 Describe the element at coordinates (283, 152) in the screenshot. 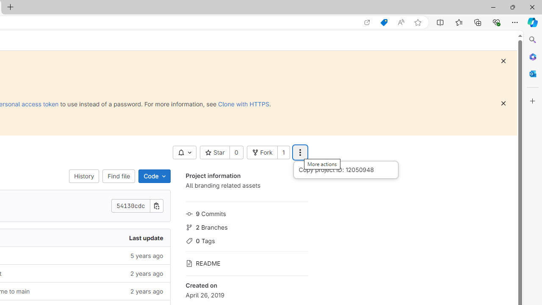

I see `1` at that location.